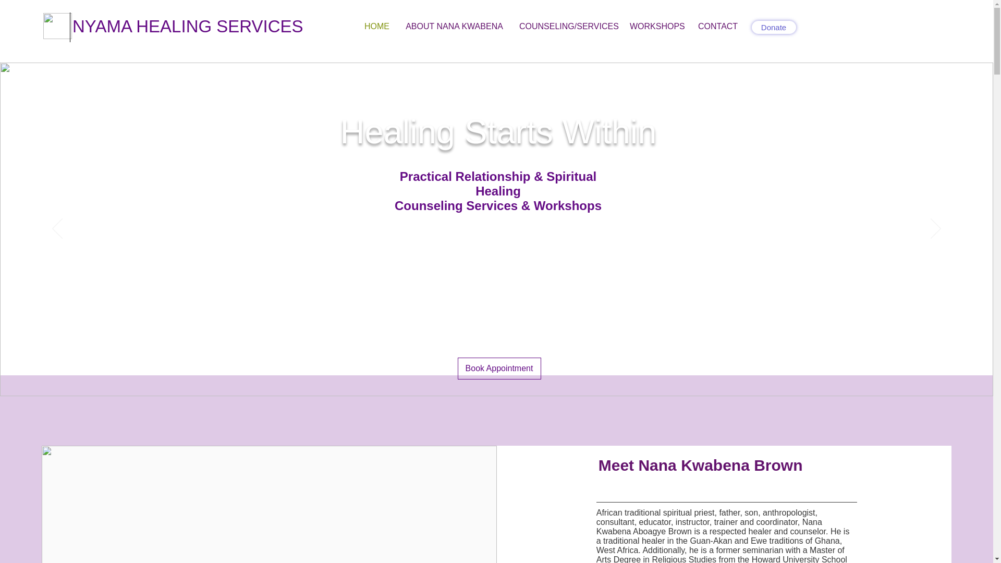  What do you see at coordinates (656, 26) in the screenshot?
I see `WORKSHOPS` at bounding box center [656, 26].